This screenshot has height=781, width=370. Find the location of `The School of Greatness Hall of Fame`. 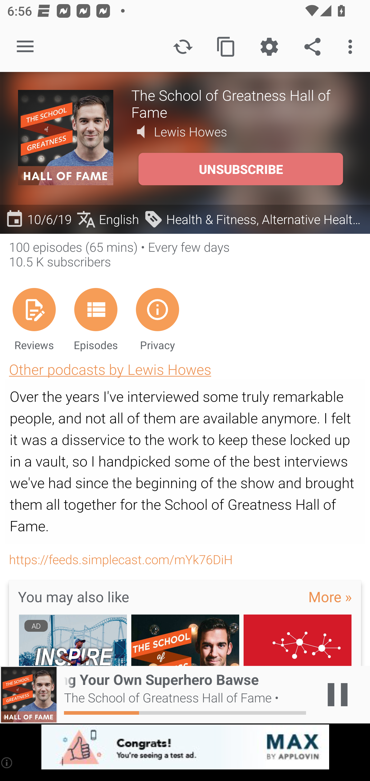

The School of Greatness Hall of Fame is located at coordinates (242, 103).